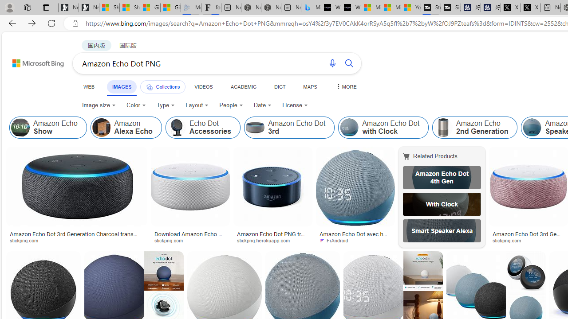 This screenshot has width=568, height=319. I want to click on Echo Dot Accessories, so click(176, 128).